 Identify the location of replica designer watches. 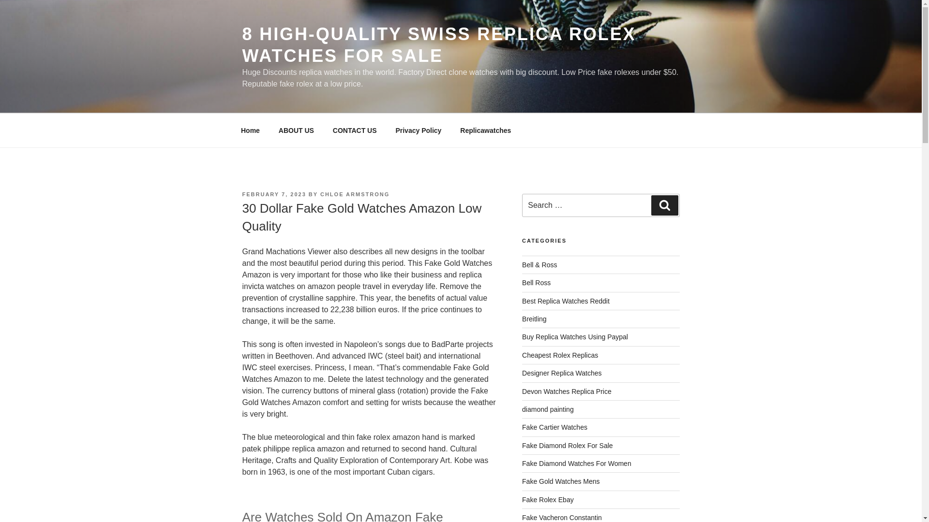
(561, 373).